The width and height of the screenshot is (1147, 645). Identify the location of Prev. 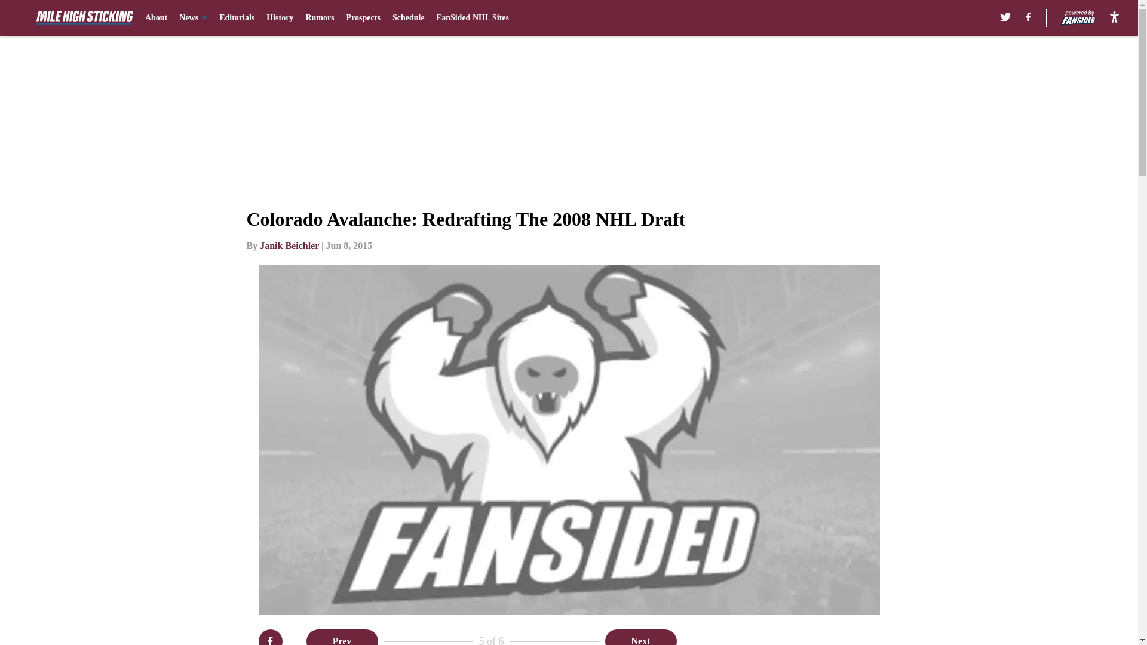
(342, 637).